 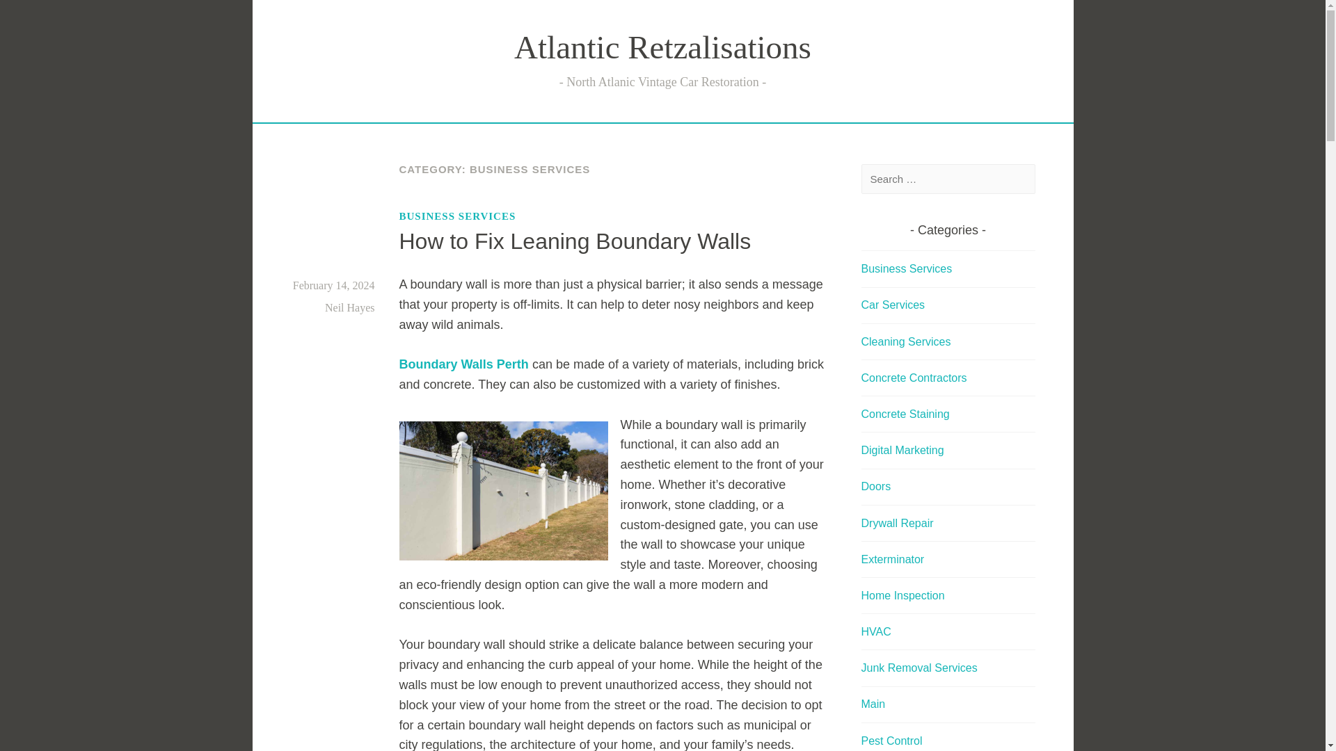 I want to click on HVAC, so click(x=876, y=631).